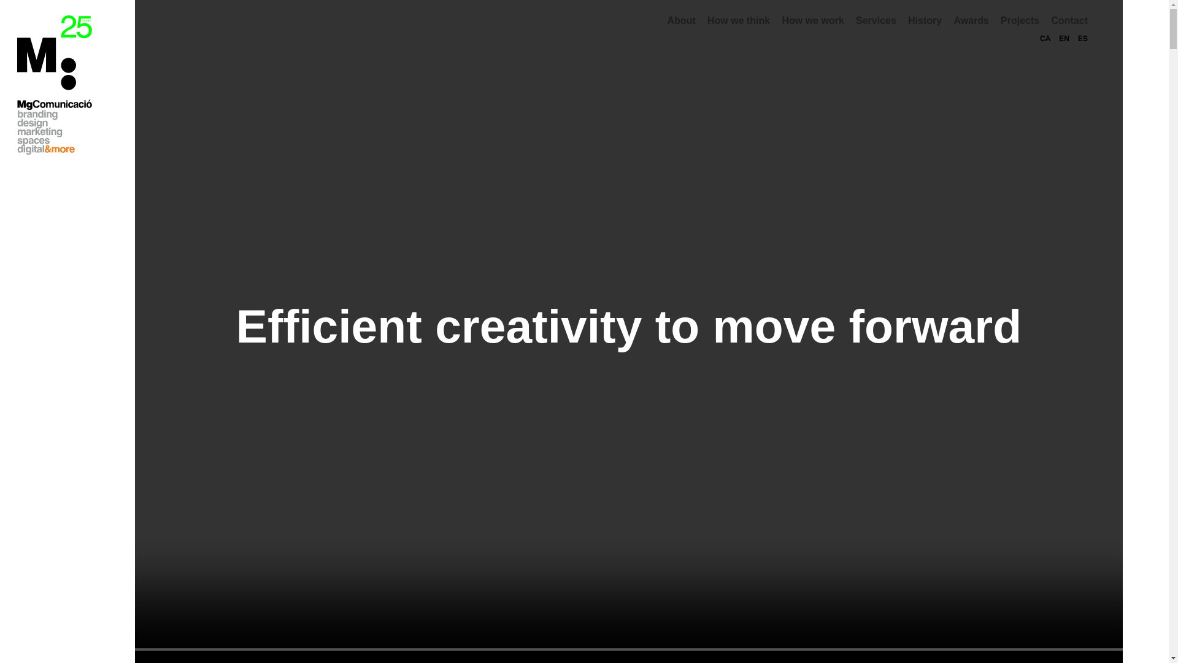 The width and height of the screenshot is (1178, 663). Describe the element at coordinates (812, 20) in the screenshot. I see `How we work` at that location.